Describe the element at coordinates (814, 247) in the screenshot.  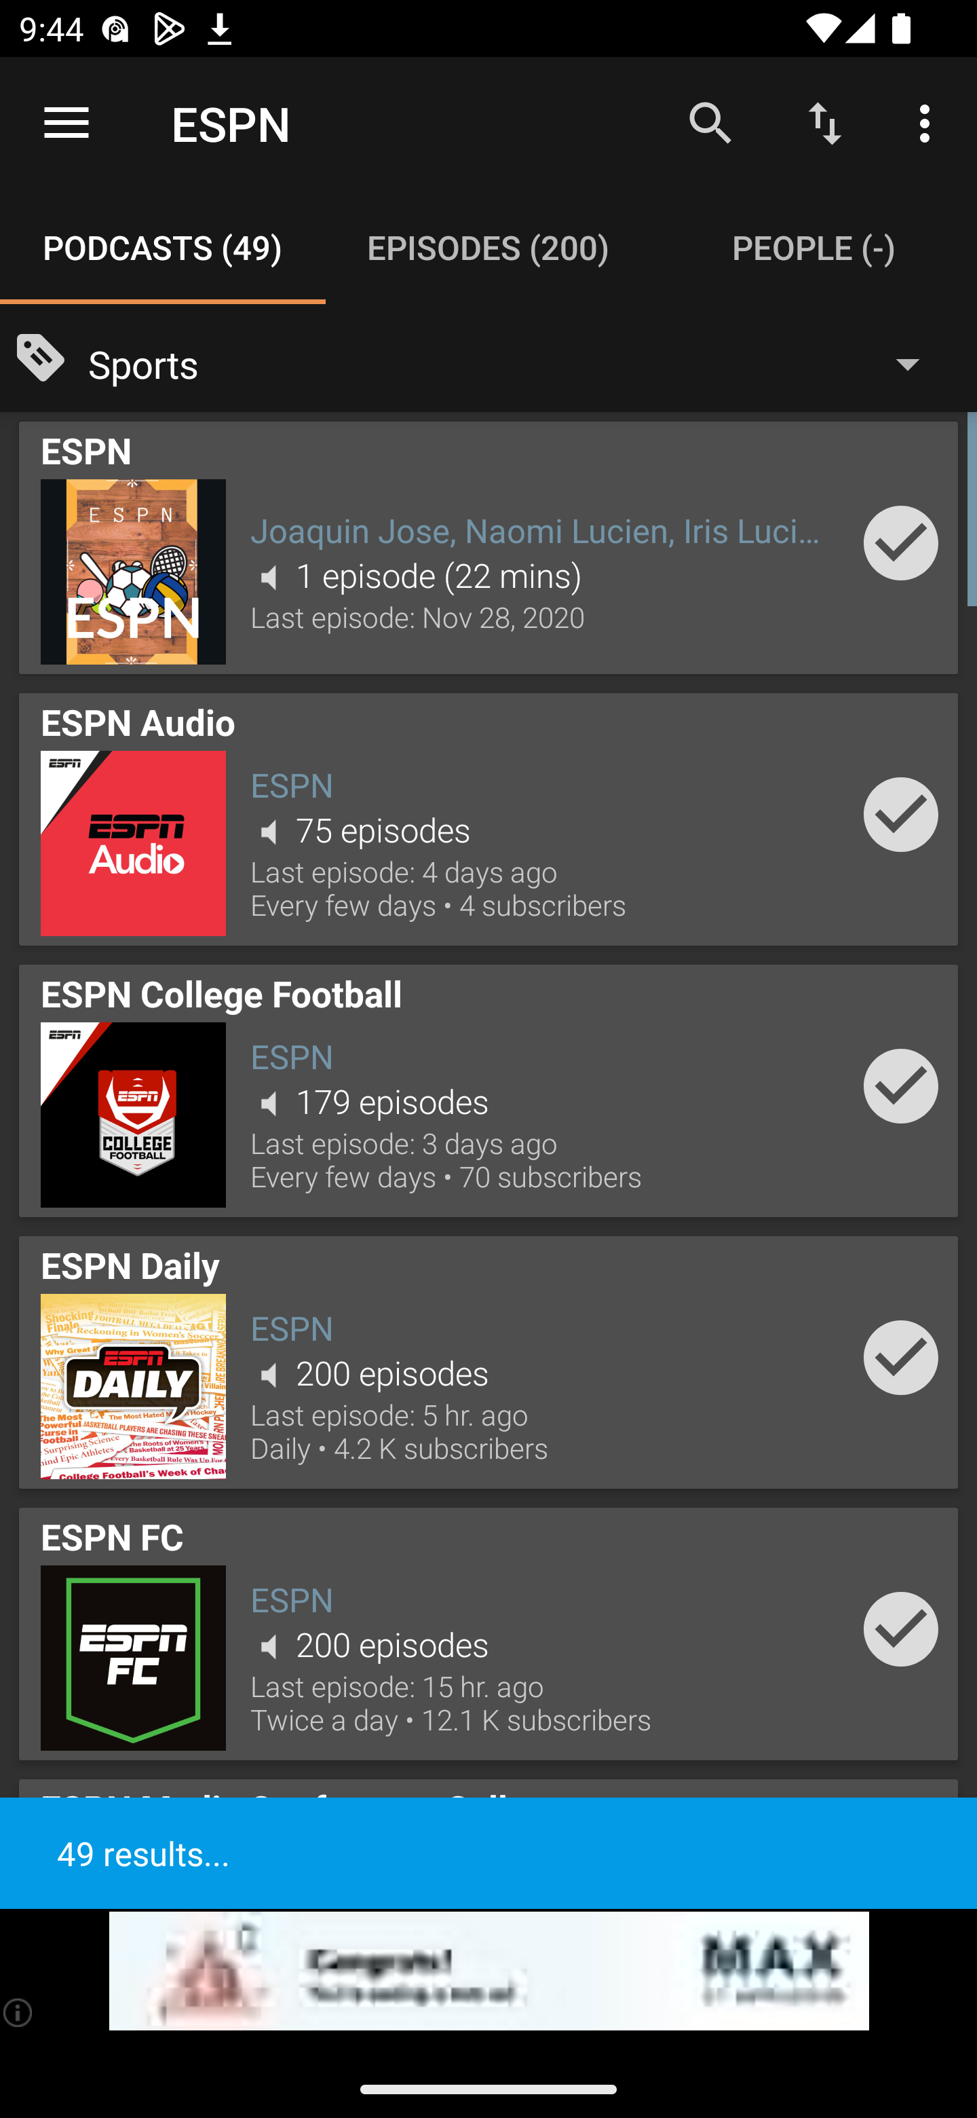
I see `People (-) PEOPLE (-)` at that location.